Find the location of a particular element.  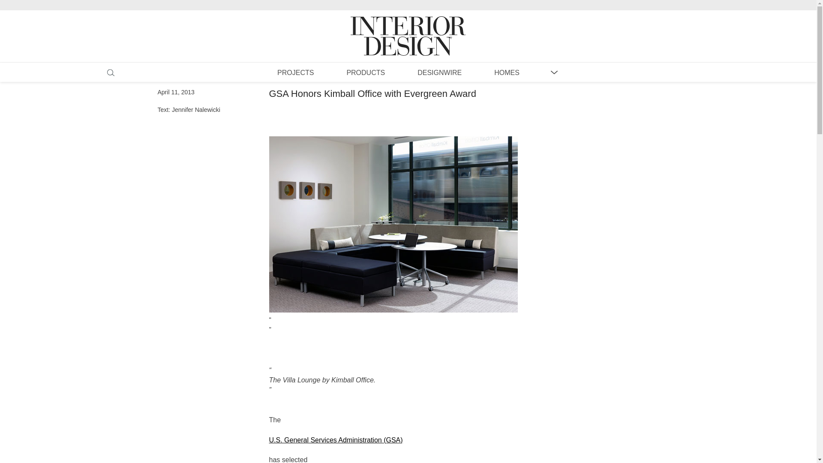

HOMES is located at coordinates (507, 72).